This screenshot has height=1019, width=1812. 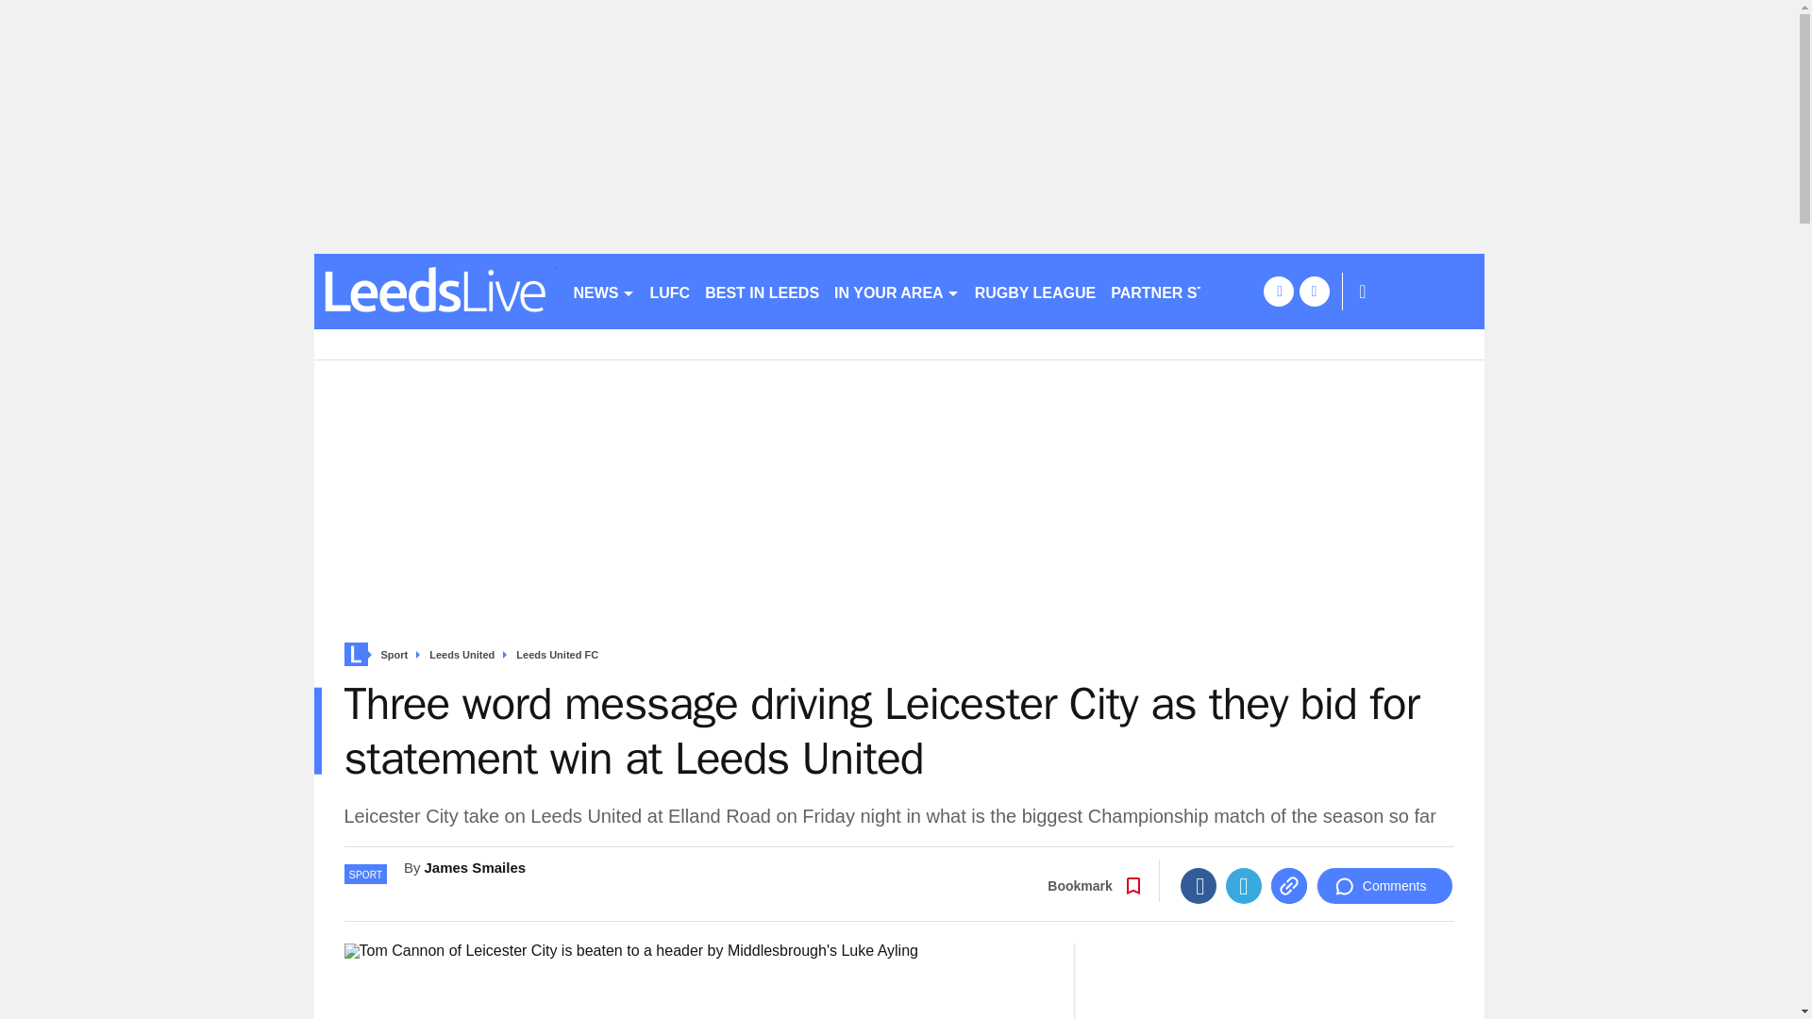 What do you see at coordinates (1314, 291) in the screenshot?
I see `twitter` at bounding box center [1314, 291].